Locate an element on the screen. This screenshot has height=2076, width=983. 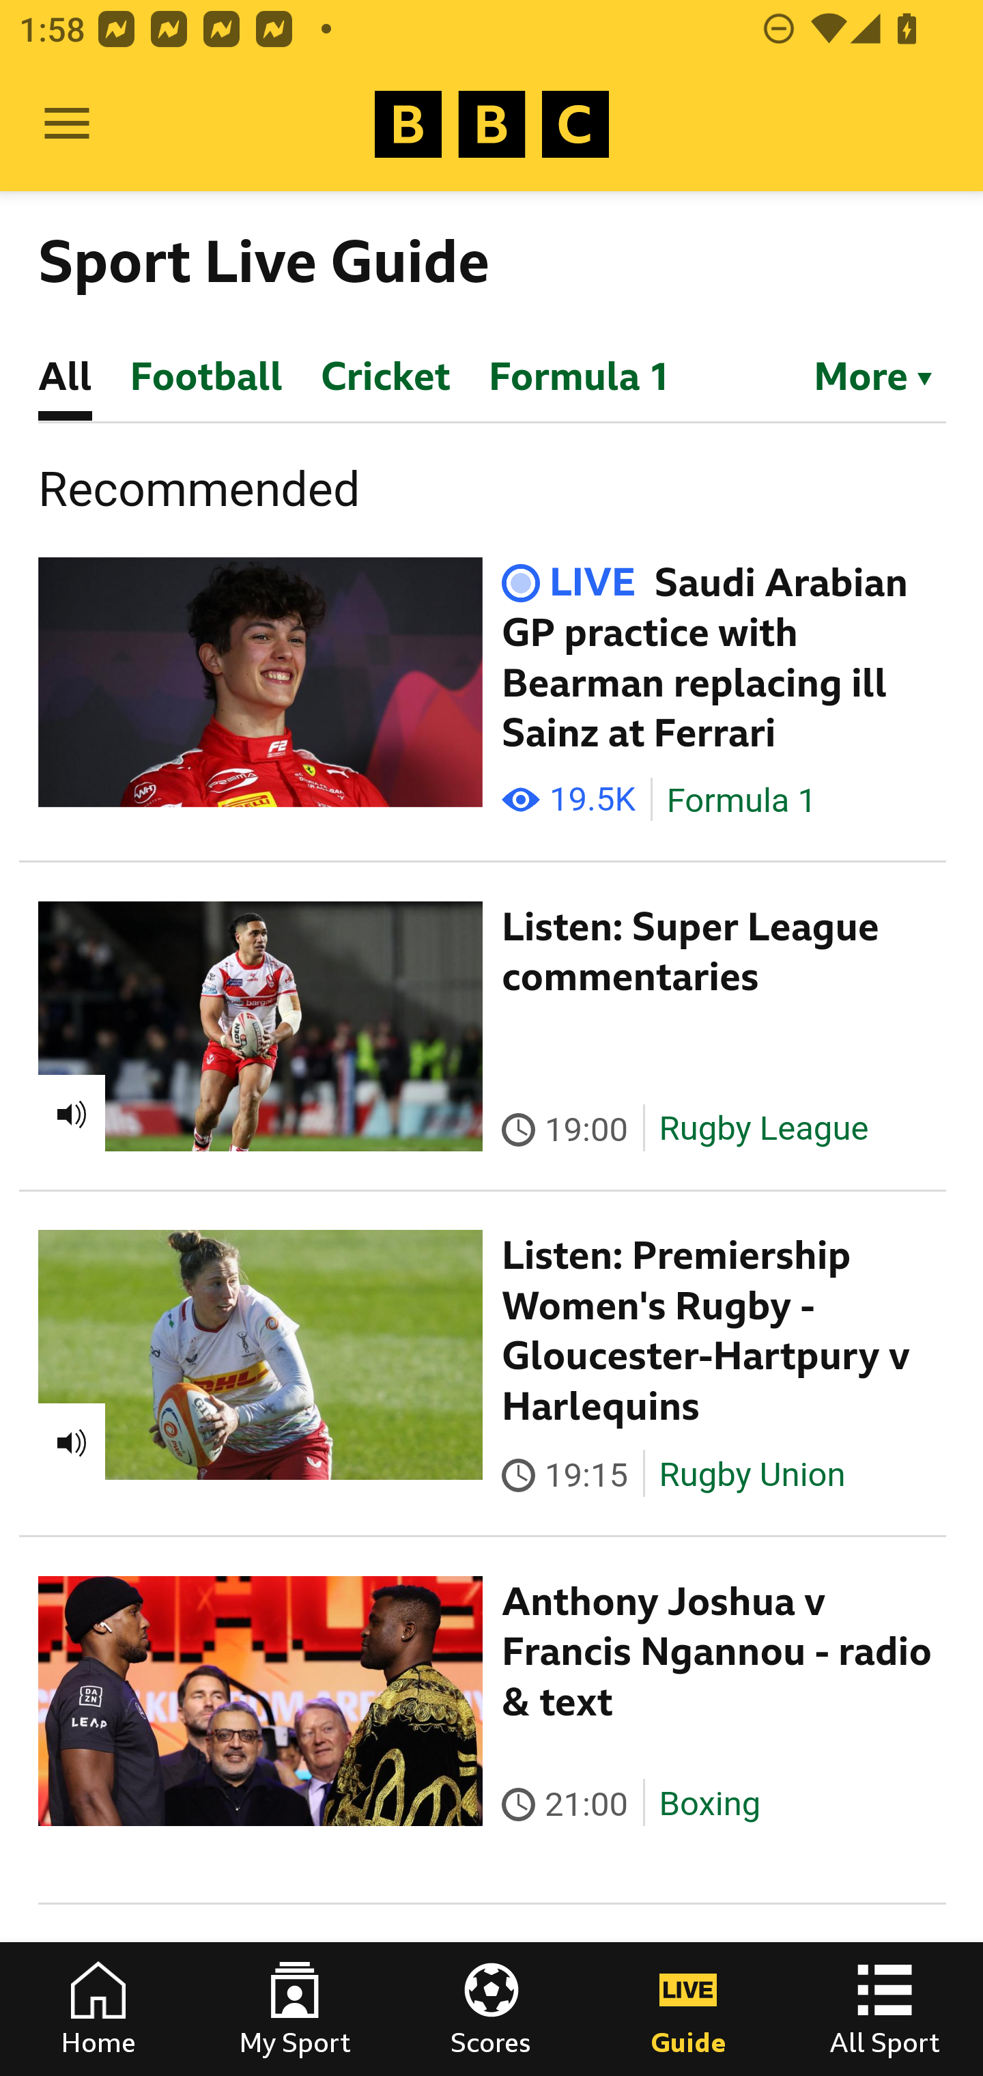
Rugby League is located at coordinates (763, 1130).